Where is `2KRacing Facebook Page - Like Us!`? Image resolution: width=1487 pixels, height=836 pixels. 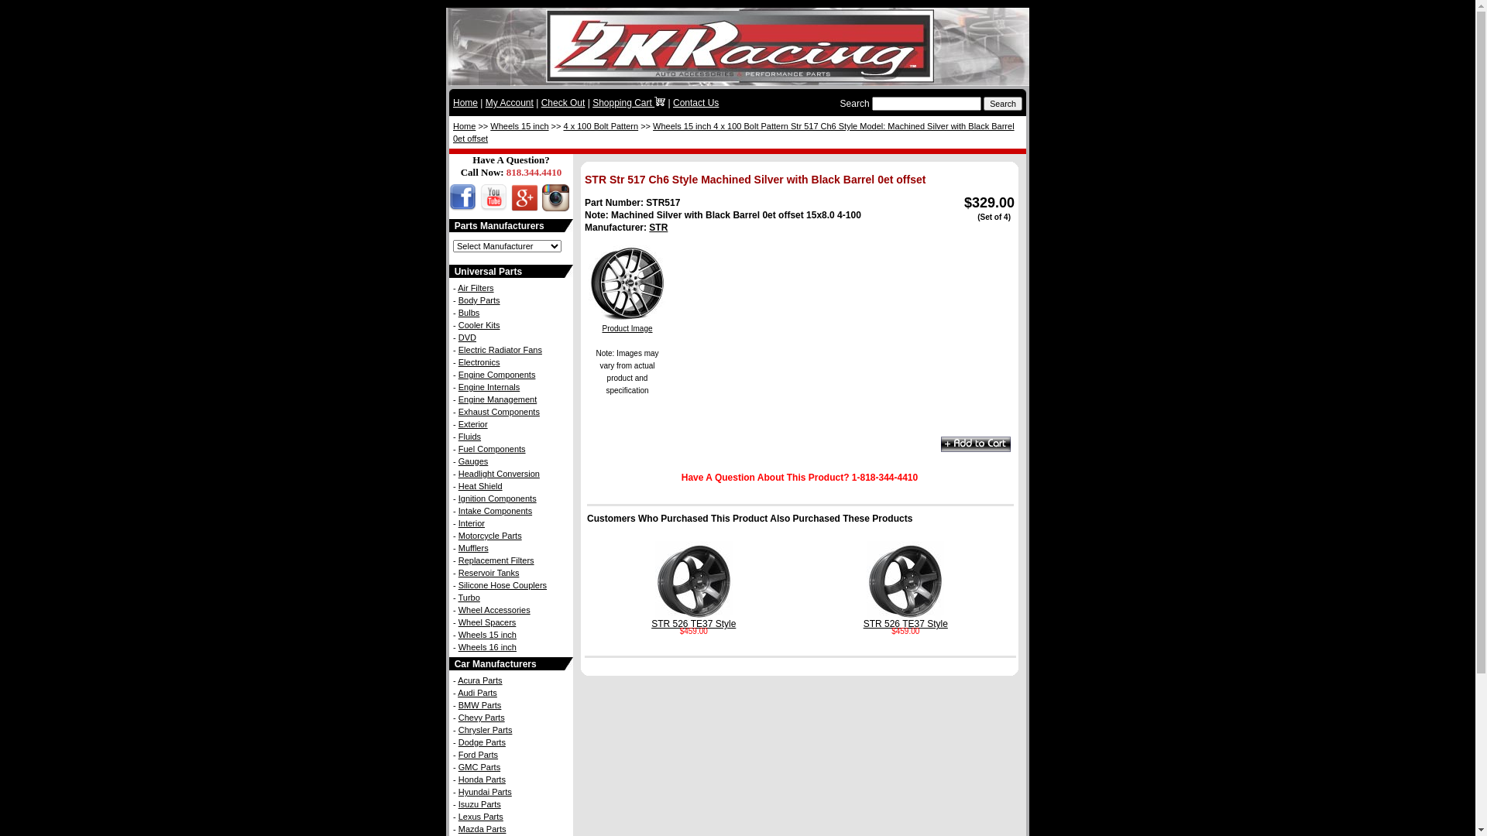 2KRacing Facebook Page - Like Us! is located at coordinates (463, 207).